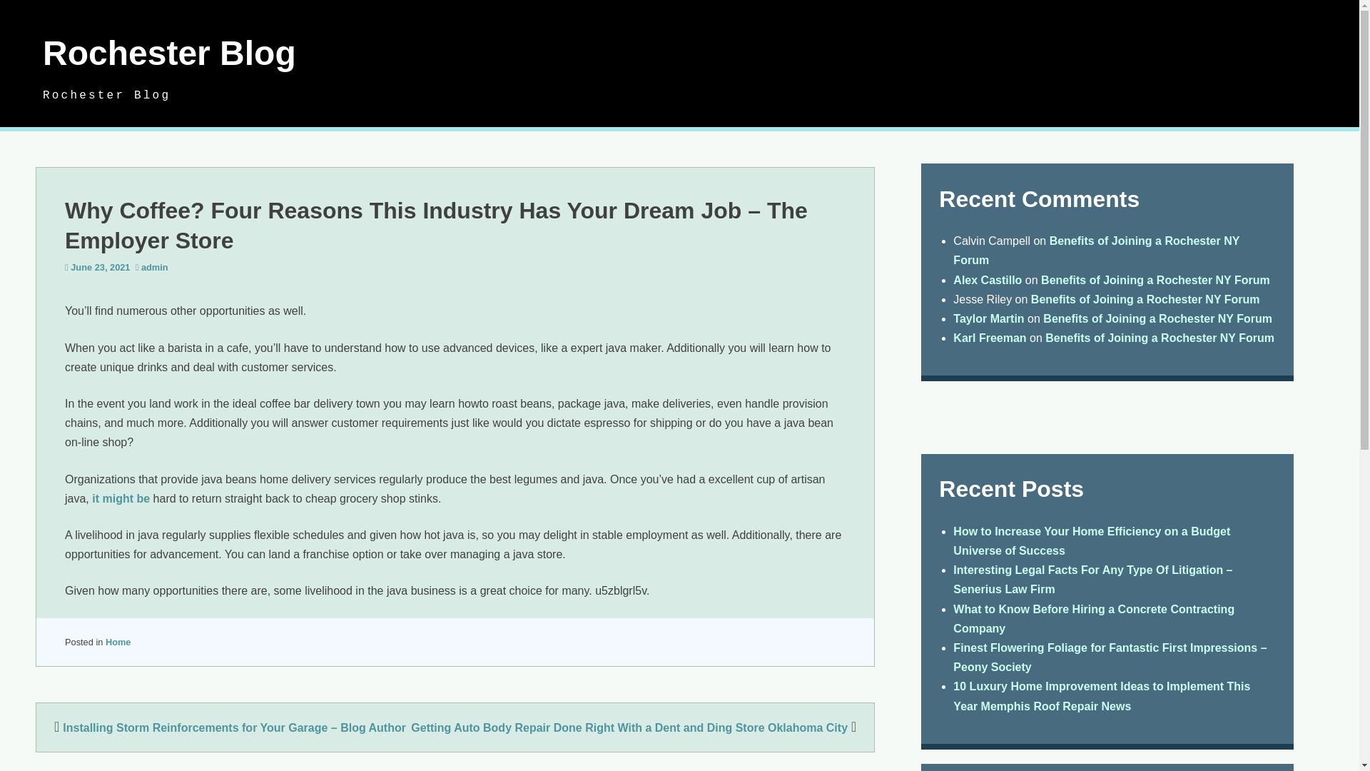 This screenshot has width=1370, height=771. What do you see at coordinates (168, 53) in the screenshot?
I see `Rochester Blog` at bounding box center [168, 53].